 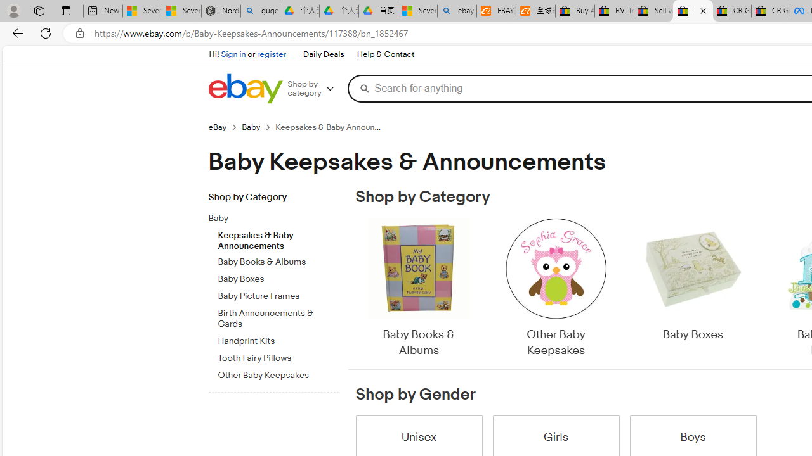 What do you see at coordinates (386, 54) in the screenshot?
I see `Help & Contact` at bounding box center [386, 54].